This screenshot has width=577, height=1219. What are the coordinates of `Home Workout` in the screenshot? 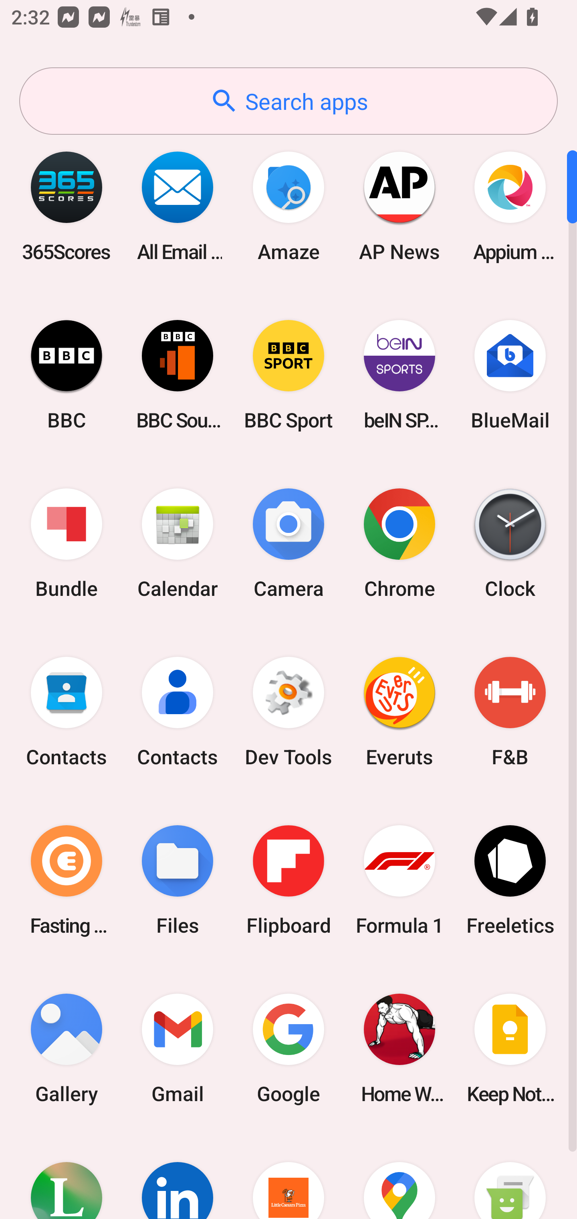 It's located at (399, 1048).